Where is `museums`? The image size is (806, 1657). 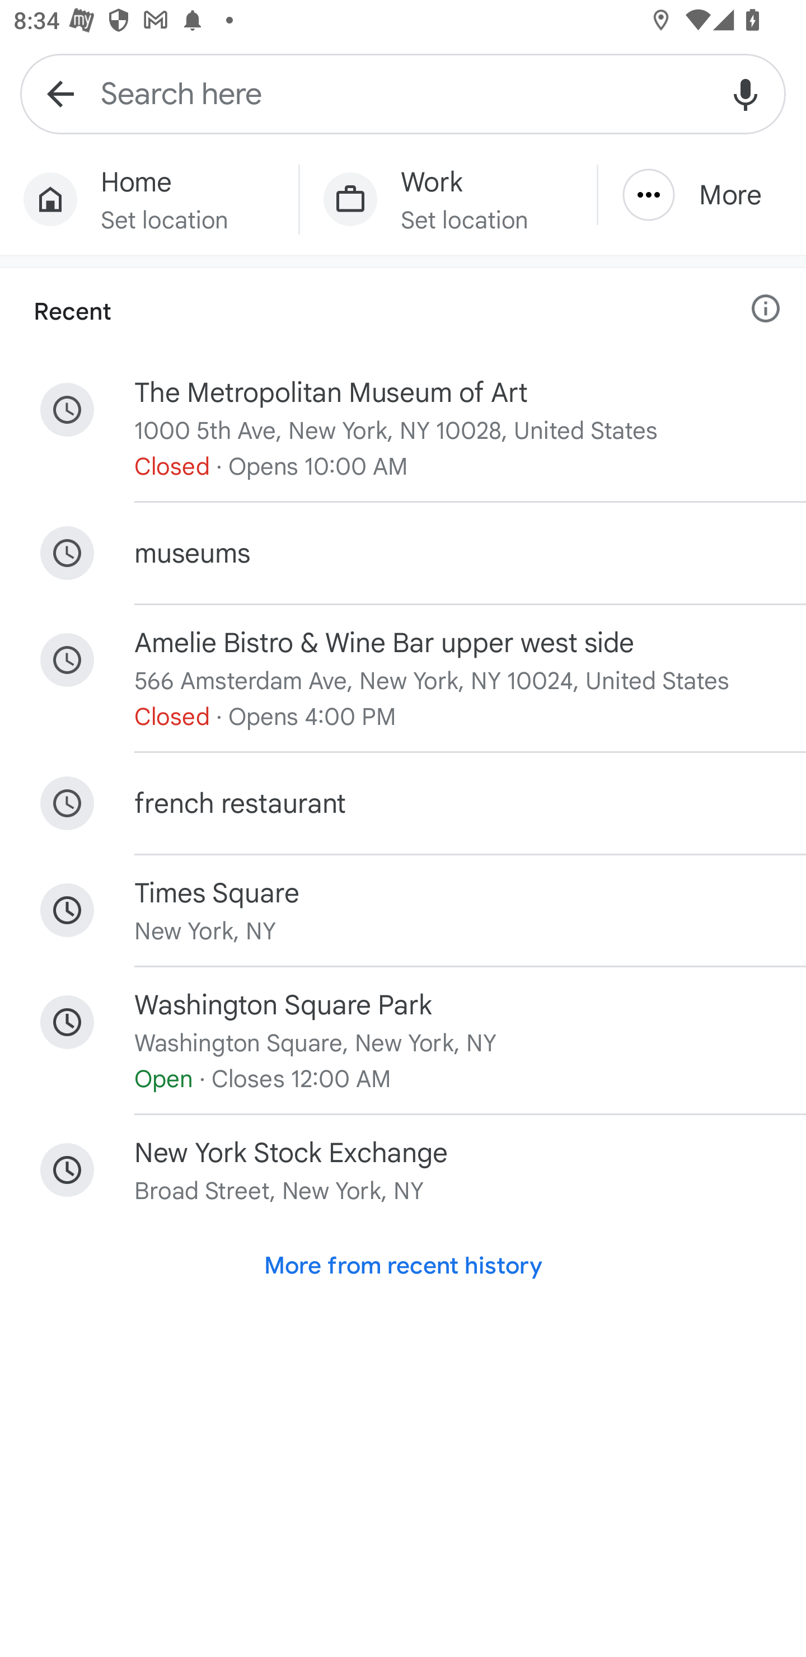
museums is located at coordinates (403, 552).